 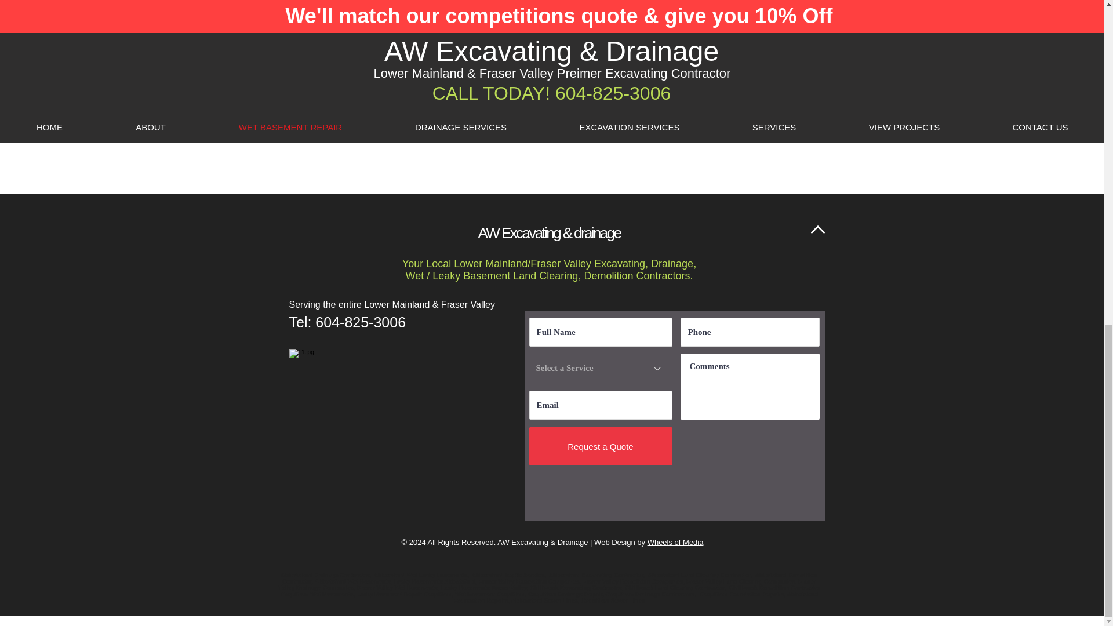 What do you see at coordinates (550, 578) in the screenshot?
I see `Abbotsford Demolition Contractor` at bounding box center [550, 578].